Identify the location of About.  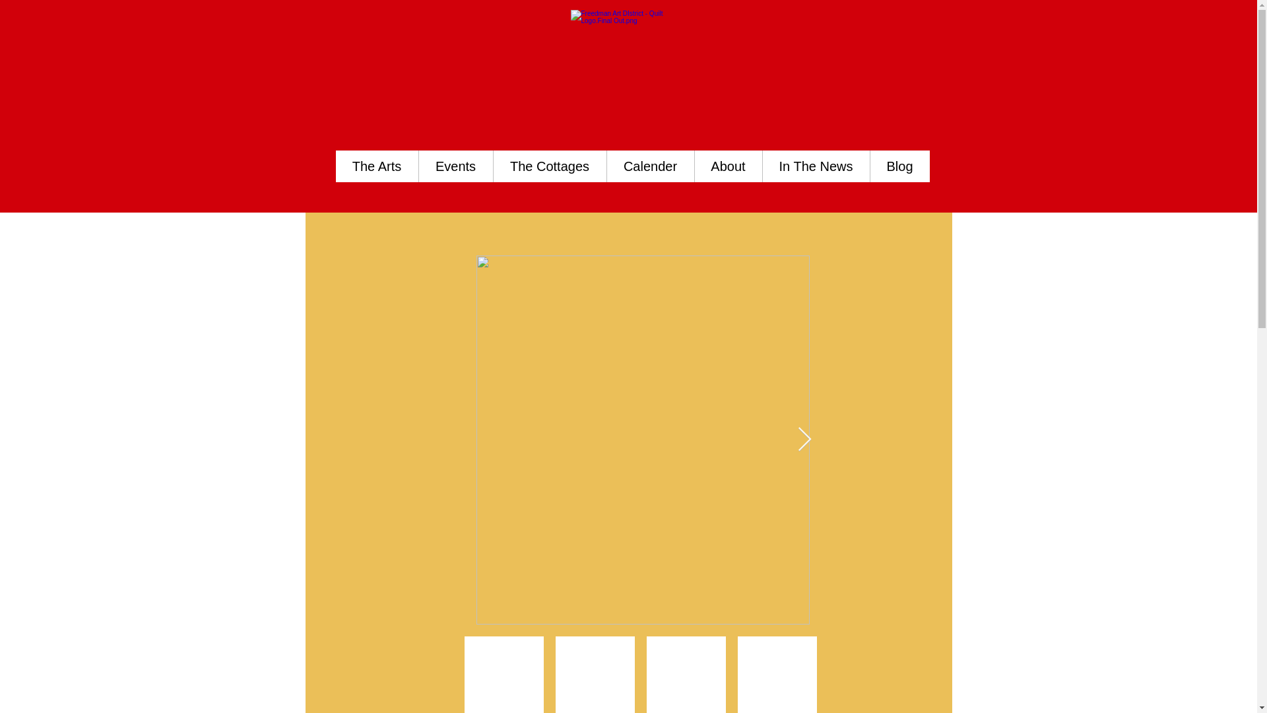
(729, 166).